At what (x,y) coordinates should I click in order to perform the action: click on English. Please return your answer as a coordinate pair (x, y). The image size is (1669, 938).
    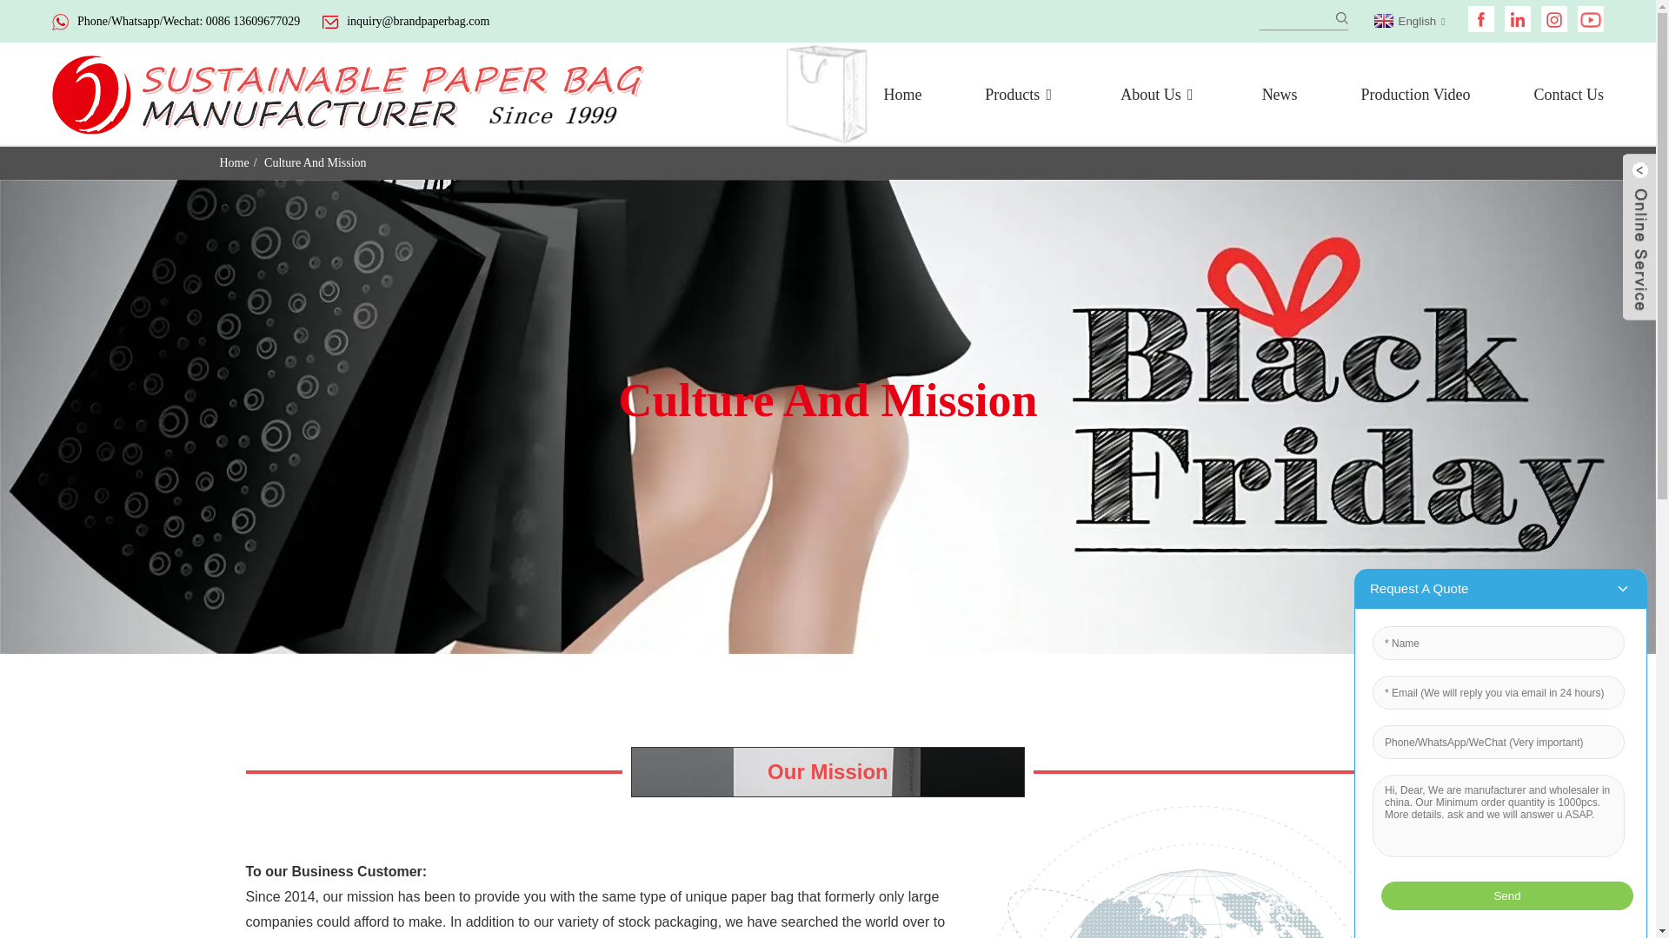
    Looking at the image, I should click on (1407, 21).